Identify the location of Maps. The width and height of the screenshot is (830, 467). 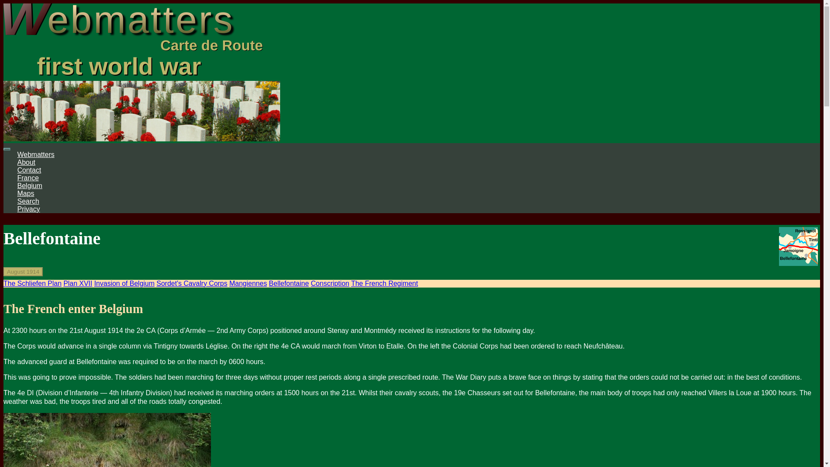
(26, 193).